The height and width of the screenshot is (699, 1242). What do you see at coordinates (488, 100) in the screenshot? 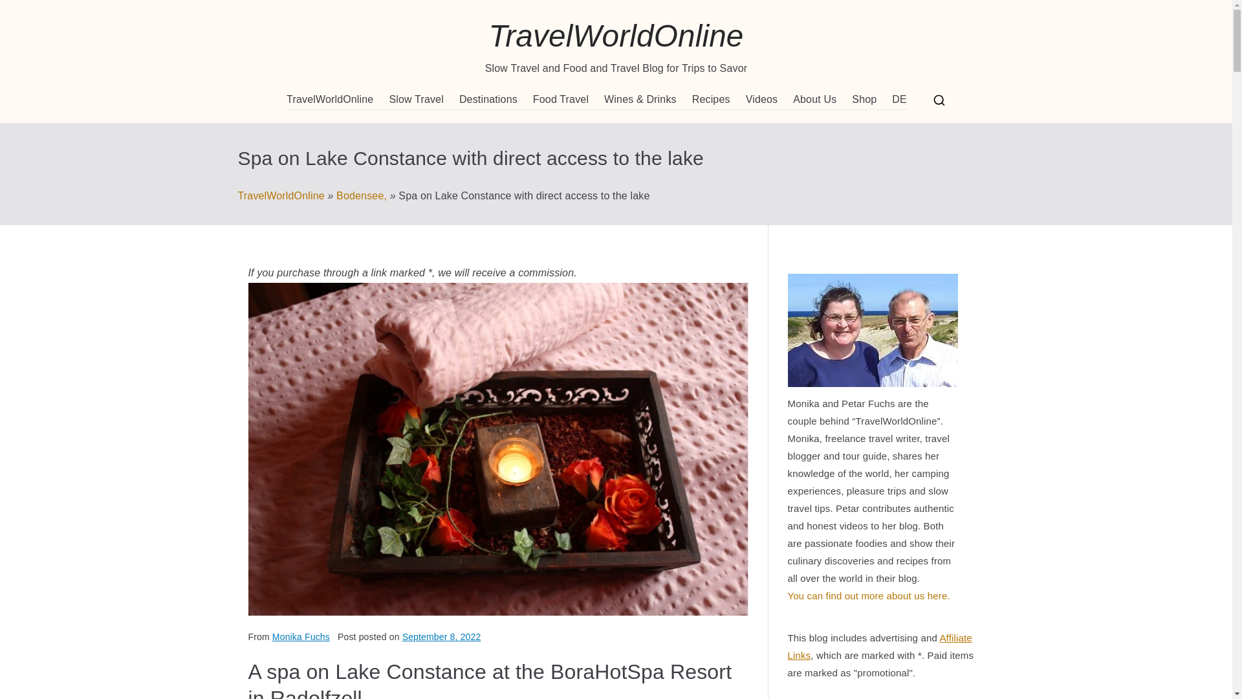
I see `Destinations` at bounding box center [488, 100].